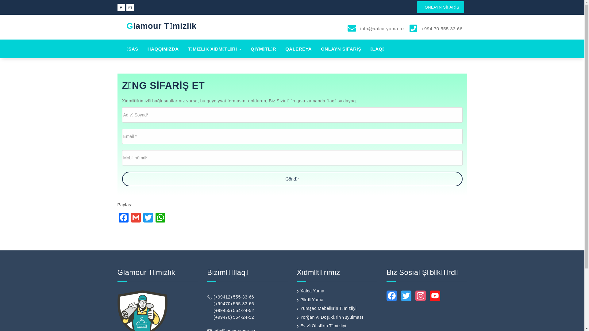 The image size is (589, 331). What do you see at coordinates (421, 298) in the screenshot?
I see `Instagram` at bounding box center [421, 298].